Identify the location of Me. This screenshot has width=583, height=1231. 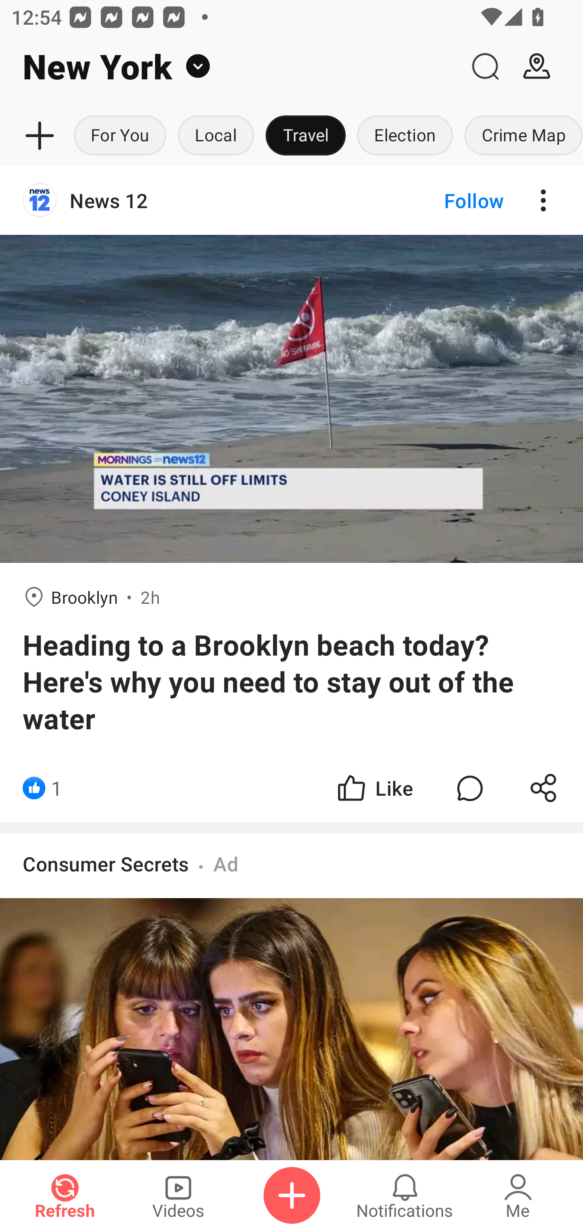
(518, 1195).